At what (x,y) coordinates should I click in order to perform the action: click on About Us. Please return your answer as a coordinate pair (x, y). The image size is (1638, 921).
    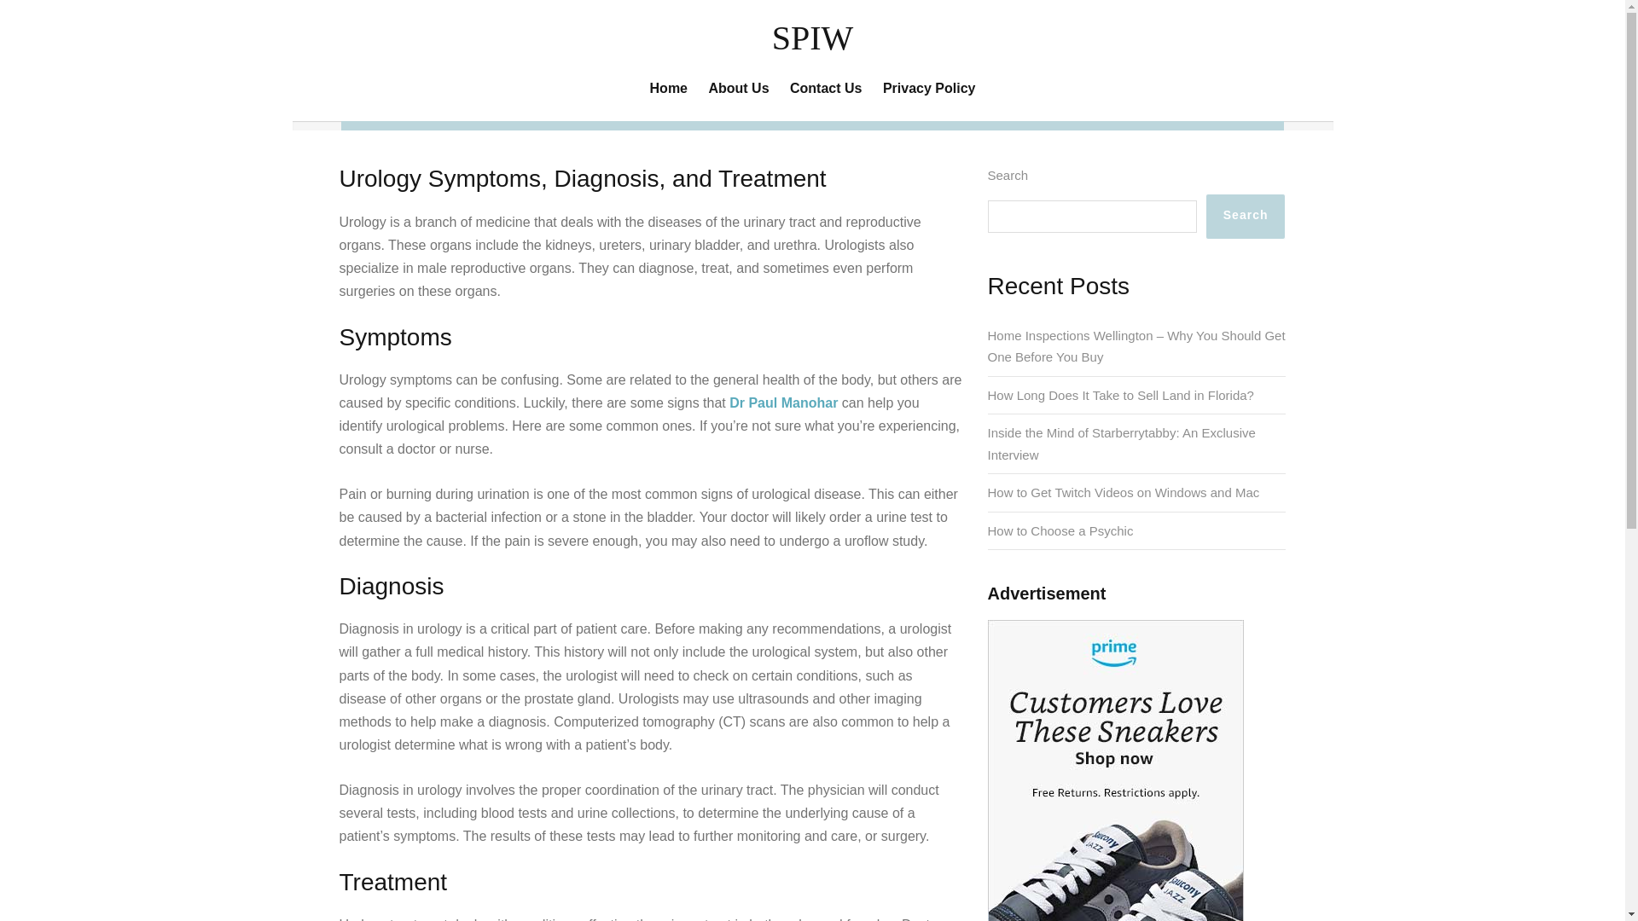
    Looking at the image, I should click on (739, 87).